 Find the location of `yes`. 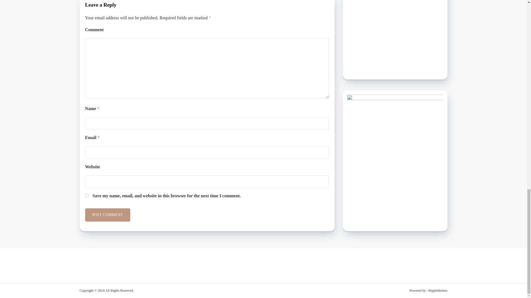

yes is located at coordinates (87, 195).